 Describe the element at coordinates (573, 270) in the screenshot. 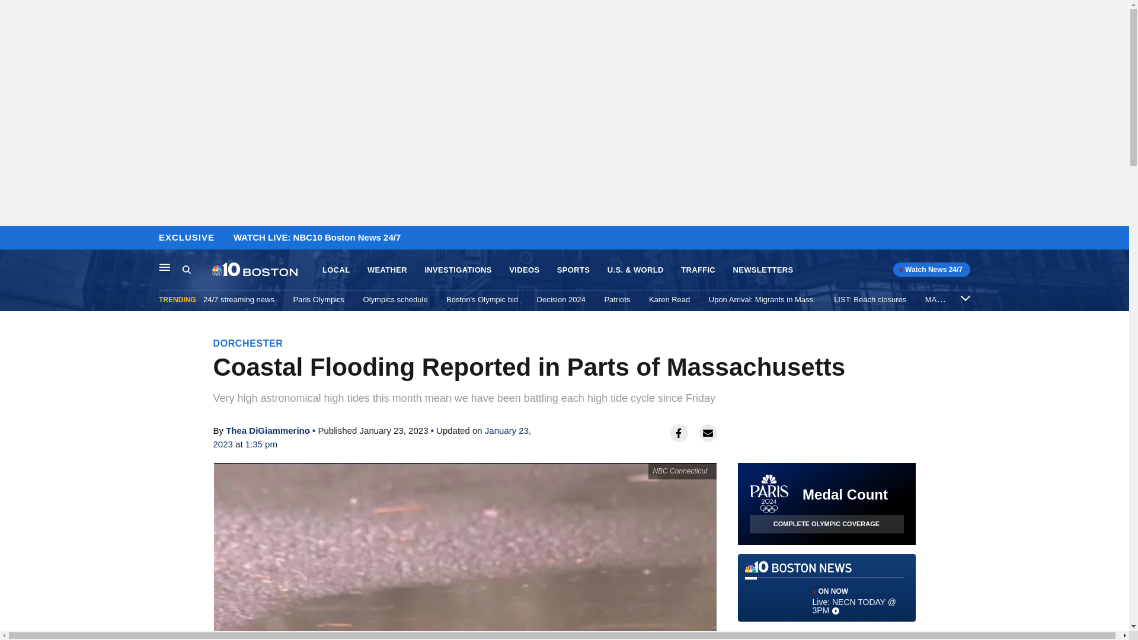

I see `SPORTS` at that location.